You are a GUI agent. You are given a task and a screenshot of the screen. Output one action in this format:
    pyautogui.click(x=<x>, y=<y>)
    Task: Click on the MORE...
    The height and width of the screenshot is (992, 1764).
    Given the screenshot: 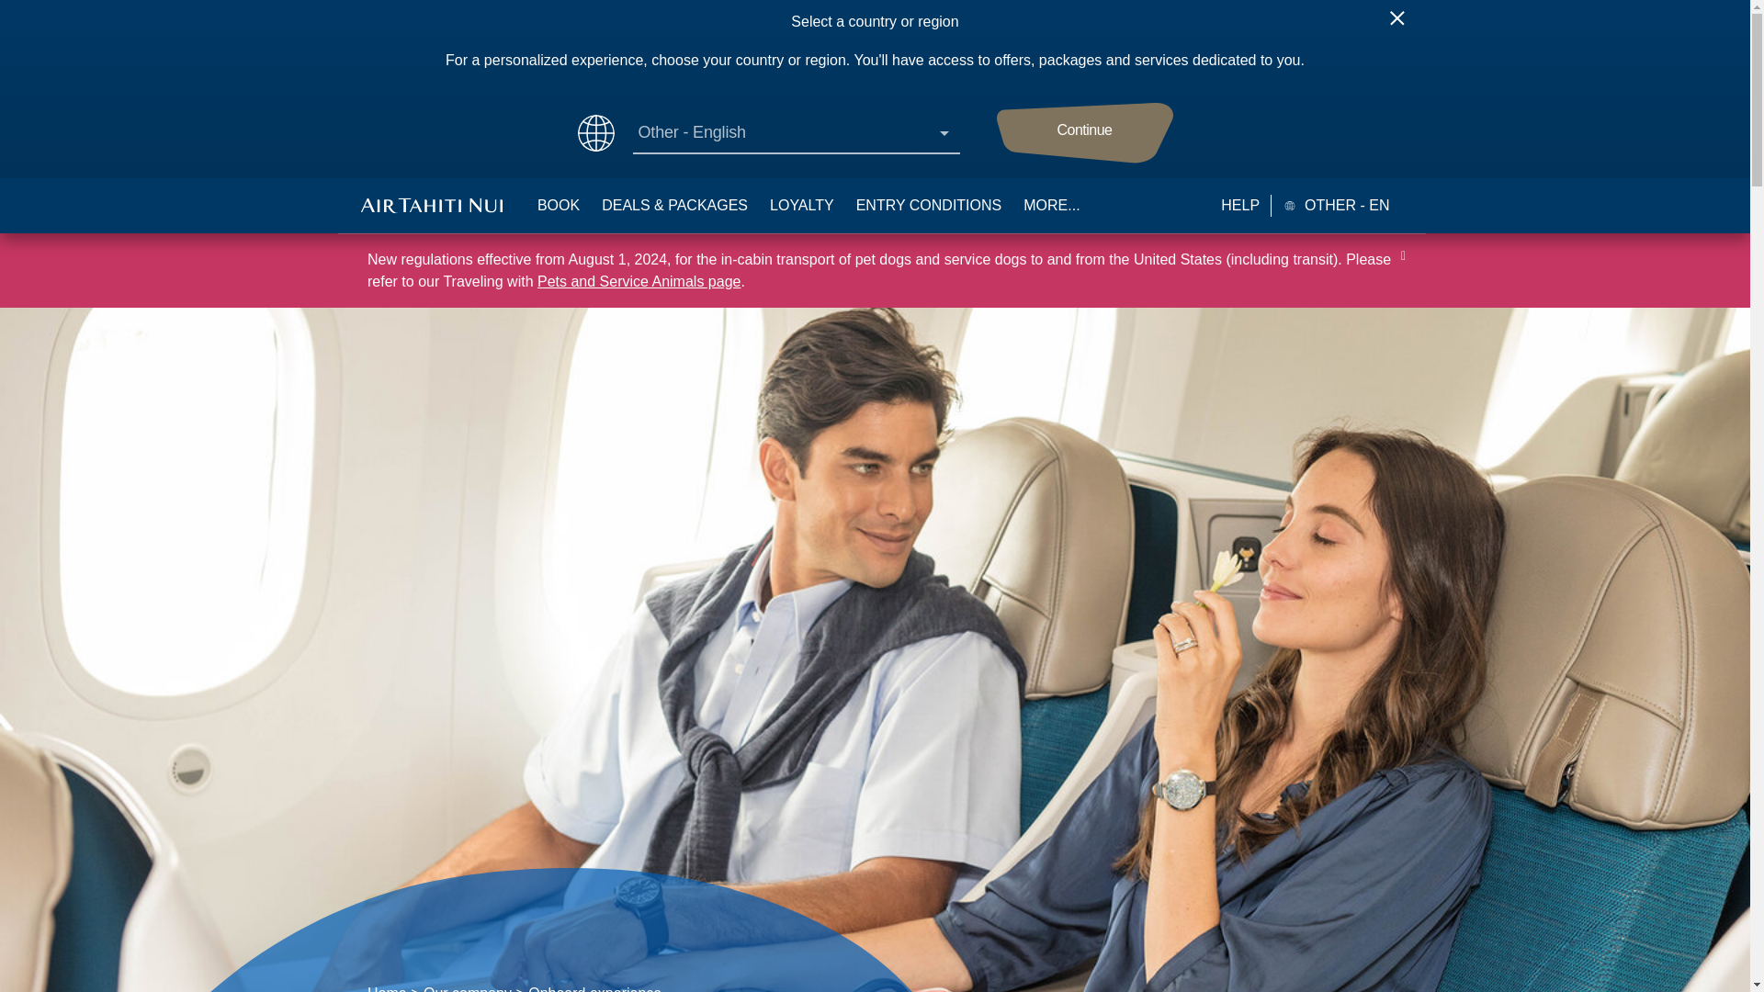 What is the action you would take?
    pyautogui.click(x=1051, y=206)
    